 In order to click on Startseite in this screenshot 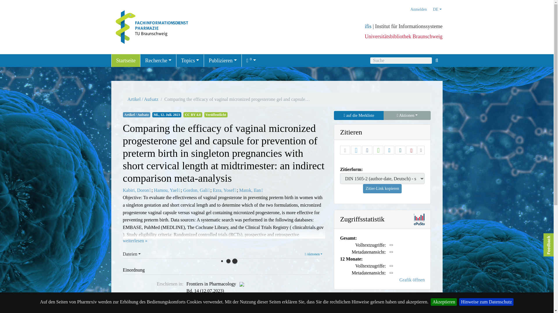, I will do `click(126, 60)`.